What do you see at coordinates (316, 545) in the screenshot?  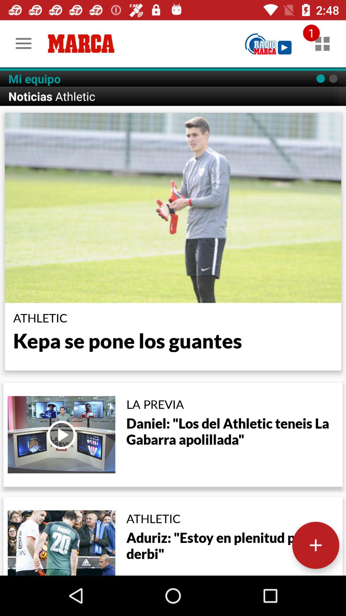 I see `add more` at bounding box center [316, 545].